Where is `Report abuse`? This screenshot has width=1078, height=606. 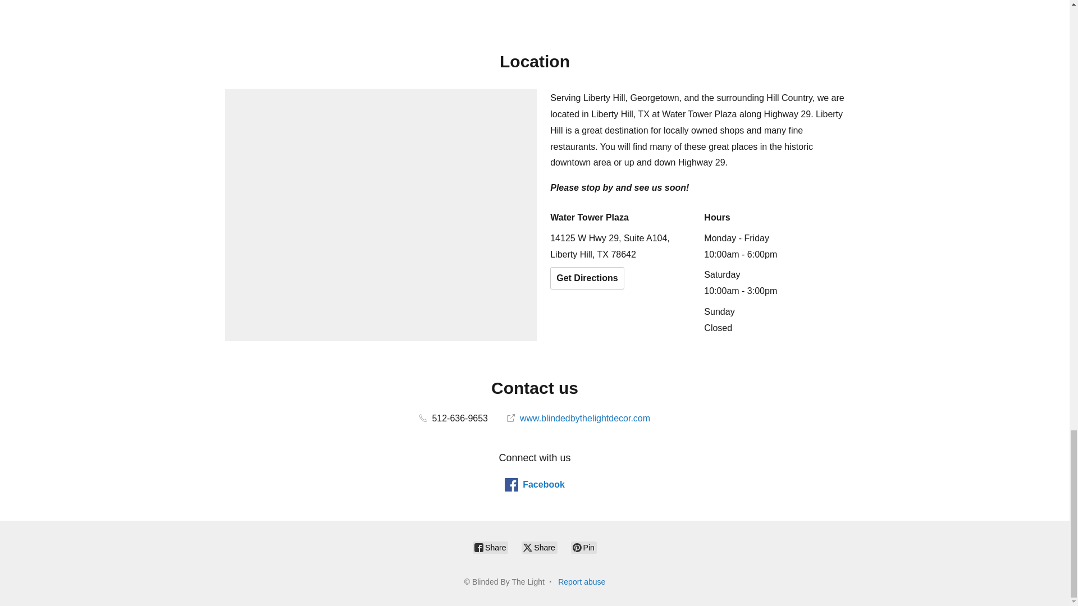 Report abuse is located at coordinates (582, 582).